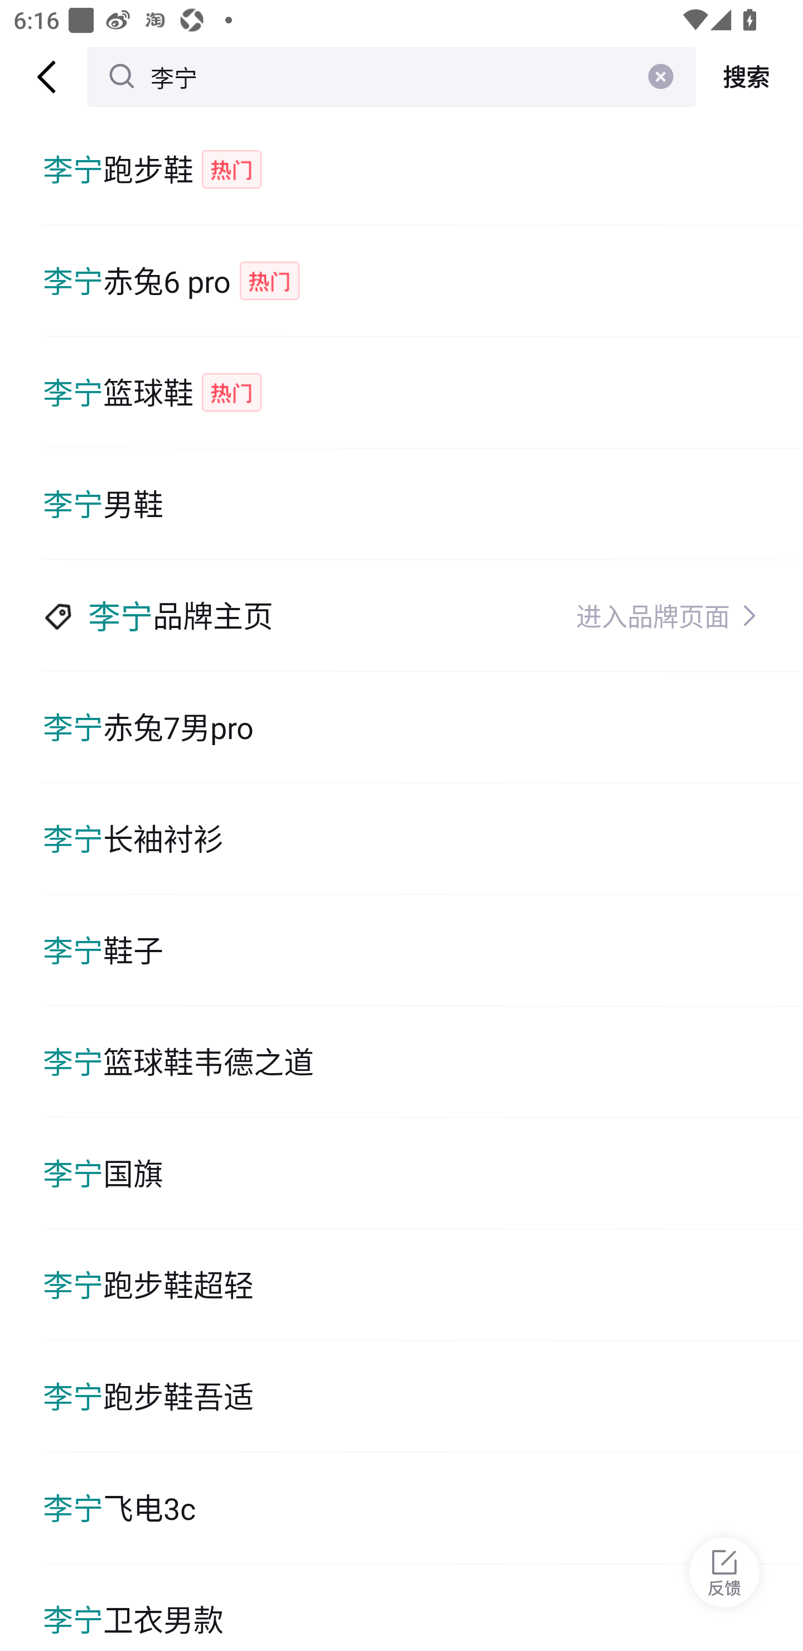 The image size is (803, 1651). What do you see at coordinates (423, 1061) in the screenshot?
I see `李宁篮球鞋韦德之道` at bounding box center [423, 1061].